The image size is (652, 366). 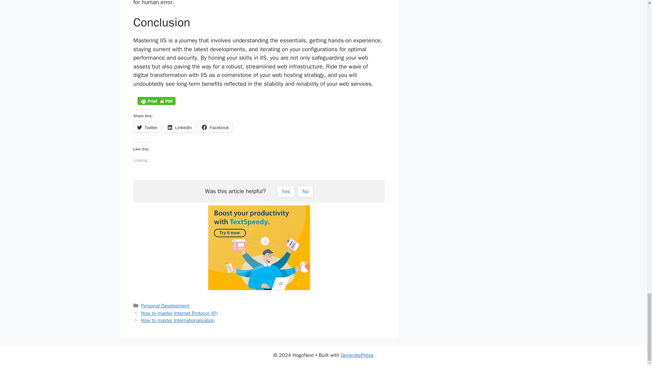 What do you see at coordinates (178, 320) in the screenshot?
I see `How to master Internationalization` at bounding box center [178, 320].